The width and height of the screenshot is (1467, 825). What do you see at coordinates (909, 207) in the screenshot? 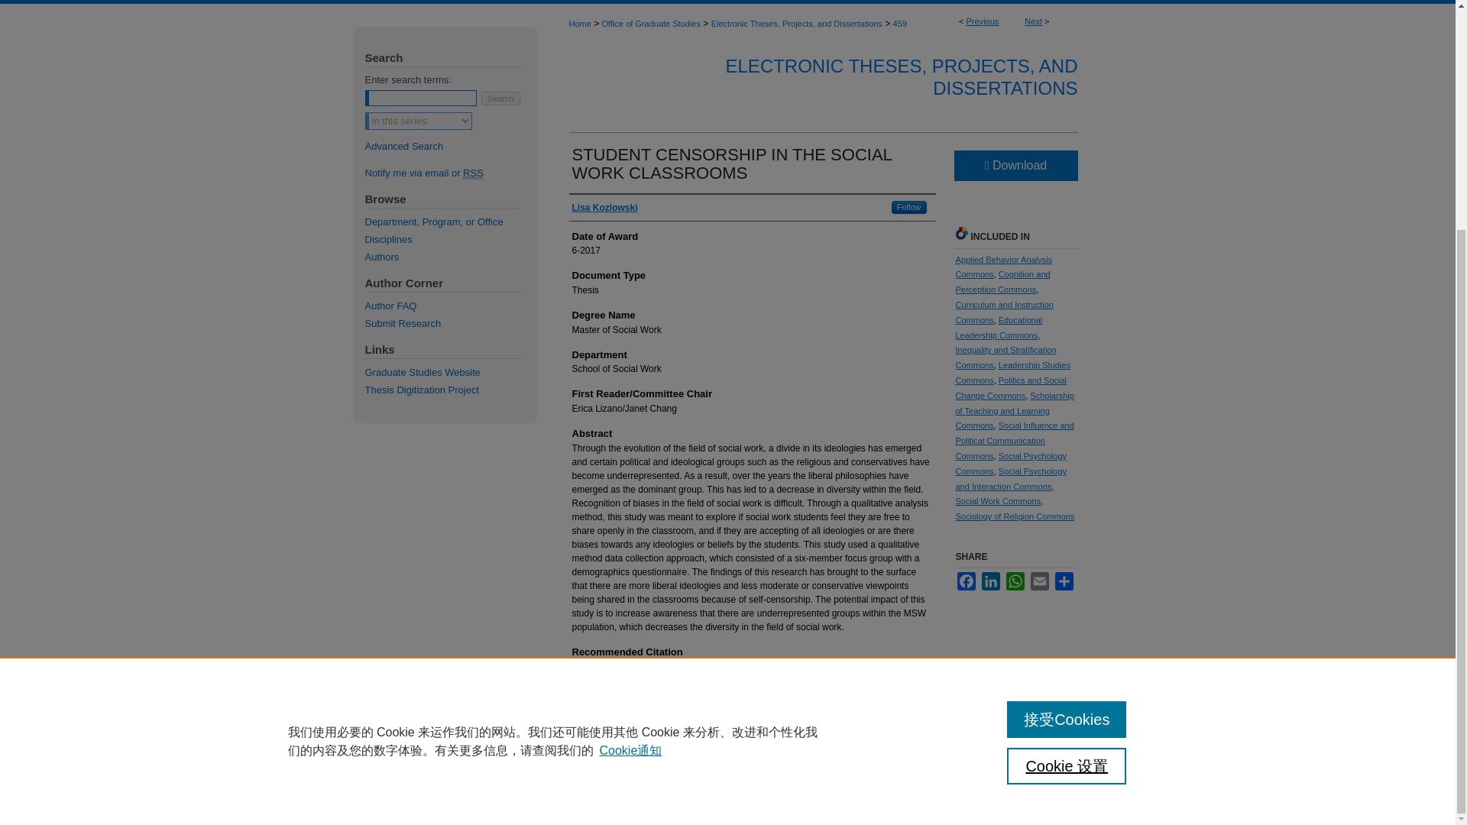
I see `Follow Lisa Kozlowski` at bounding box center [909, 207].